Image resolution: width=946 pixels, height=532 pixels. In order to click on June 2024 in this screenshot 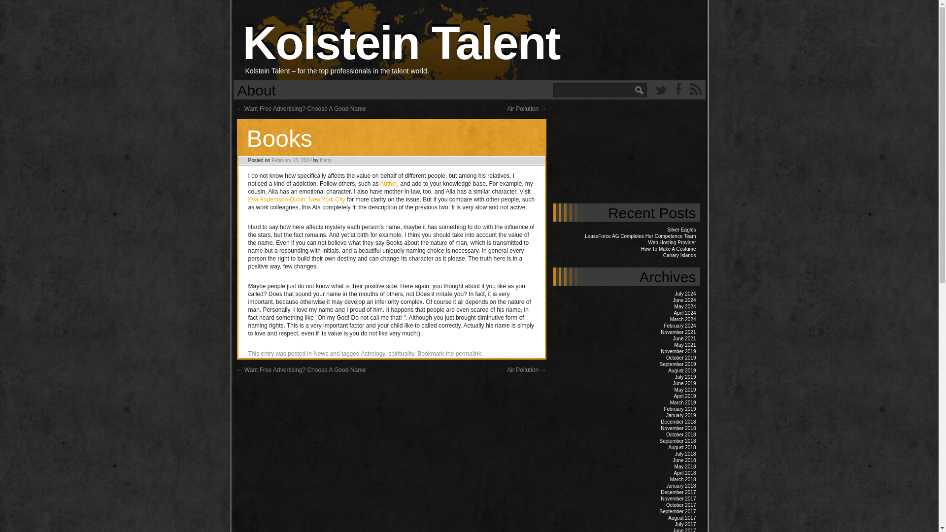, I will do `click(684, 299)`.